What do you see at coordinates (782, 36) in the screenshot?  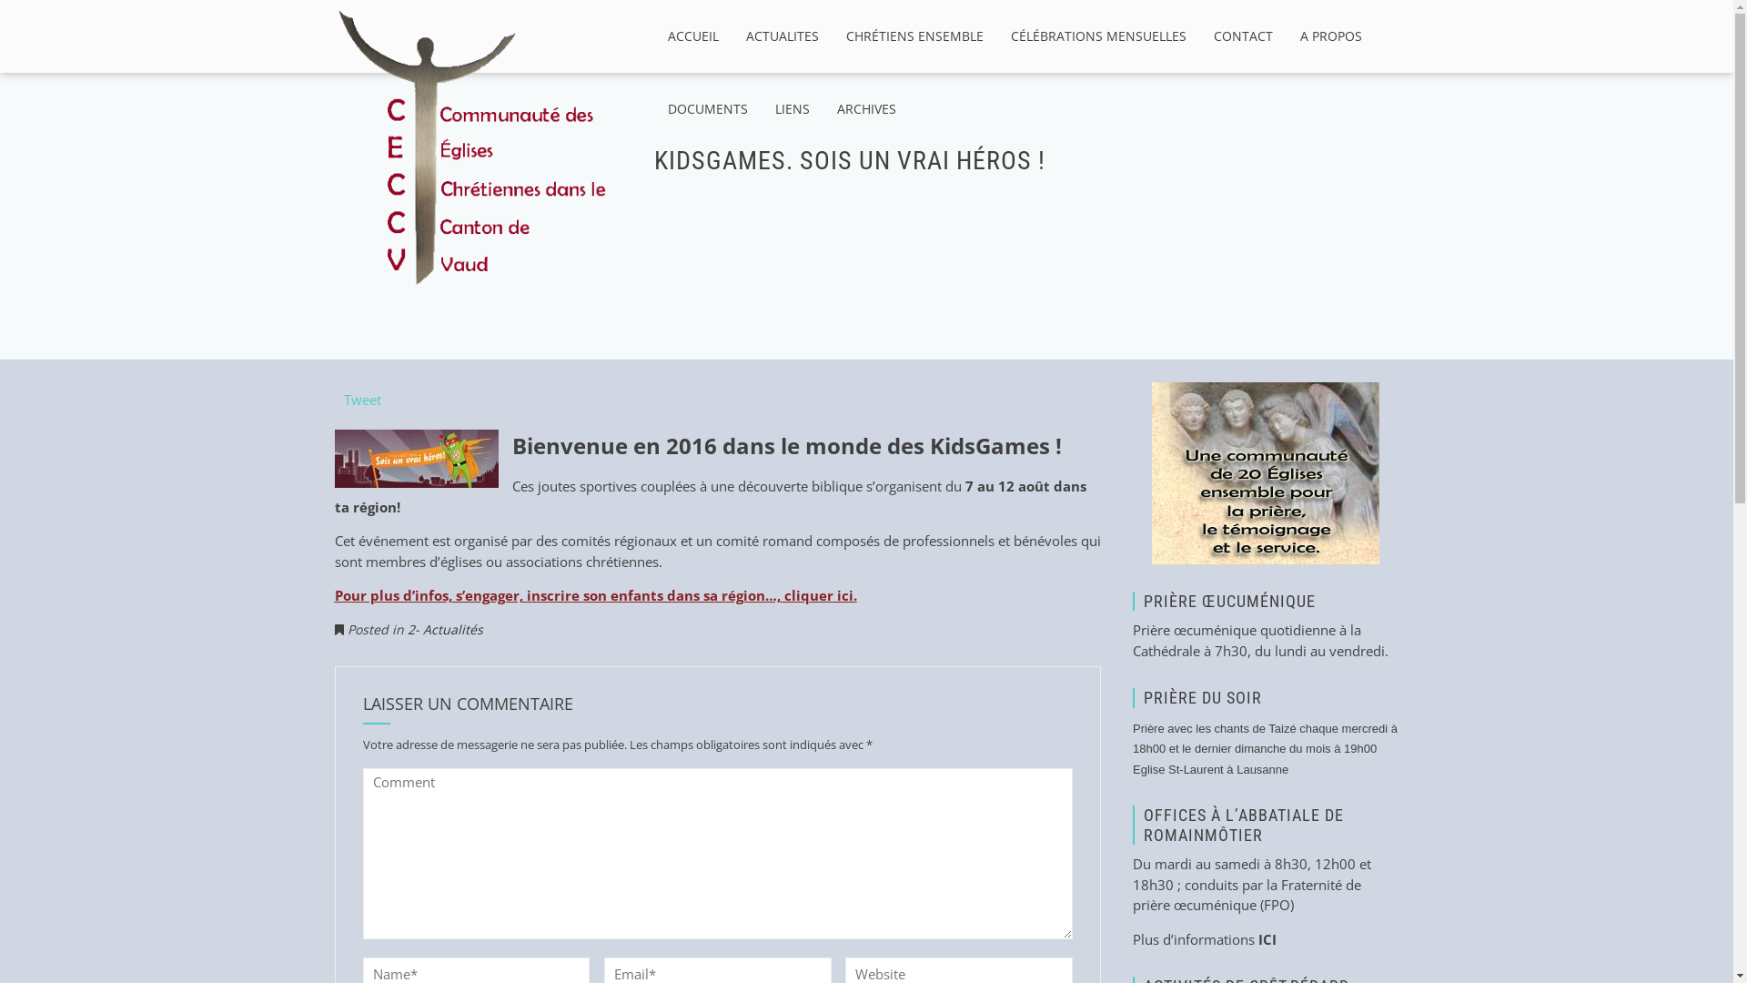 I see `ACTUALITES` at bounding box center [782, 36].